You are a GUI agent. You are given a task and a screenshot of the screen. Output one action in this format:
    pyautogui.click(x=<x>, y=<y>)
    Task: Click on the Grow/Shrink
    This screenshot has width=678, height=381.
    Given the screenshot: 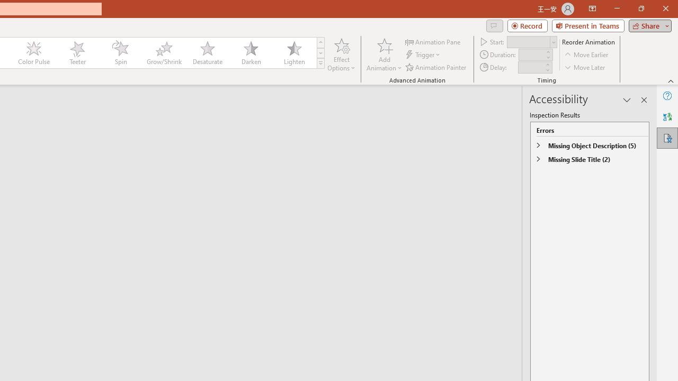 What is the action you would take?
    pyautogui.click(x=164, y=53)
    